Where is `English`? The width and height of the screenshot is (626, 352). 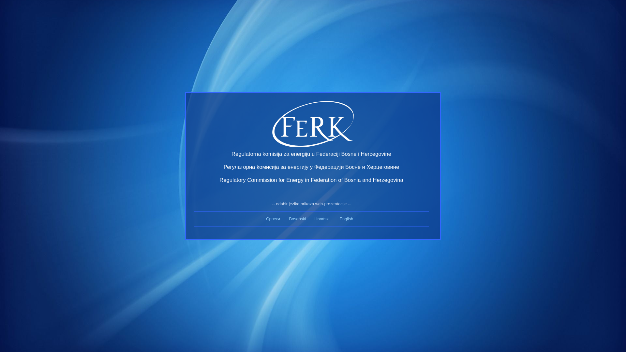 English is located at coordinates (347, 219).